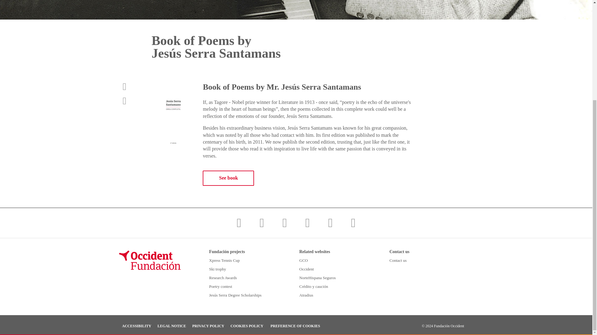 The image size is (597, 335). I want to click on Youtube, so click(308, 223).